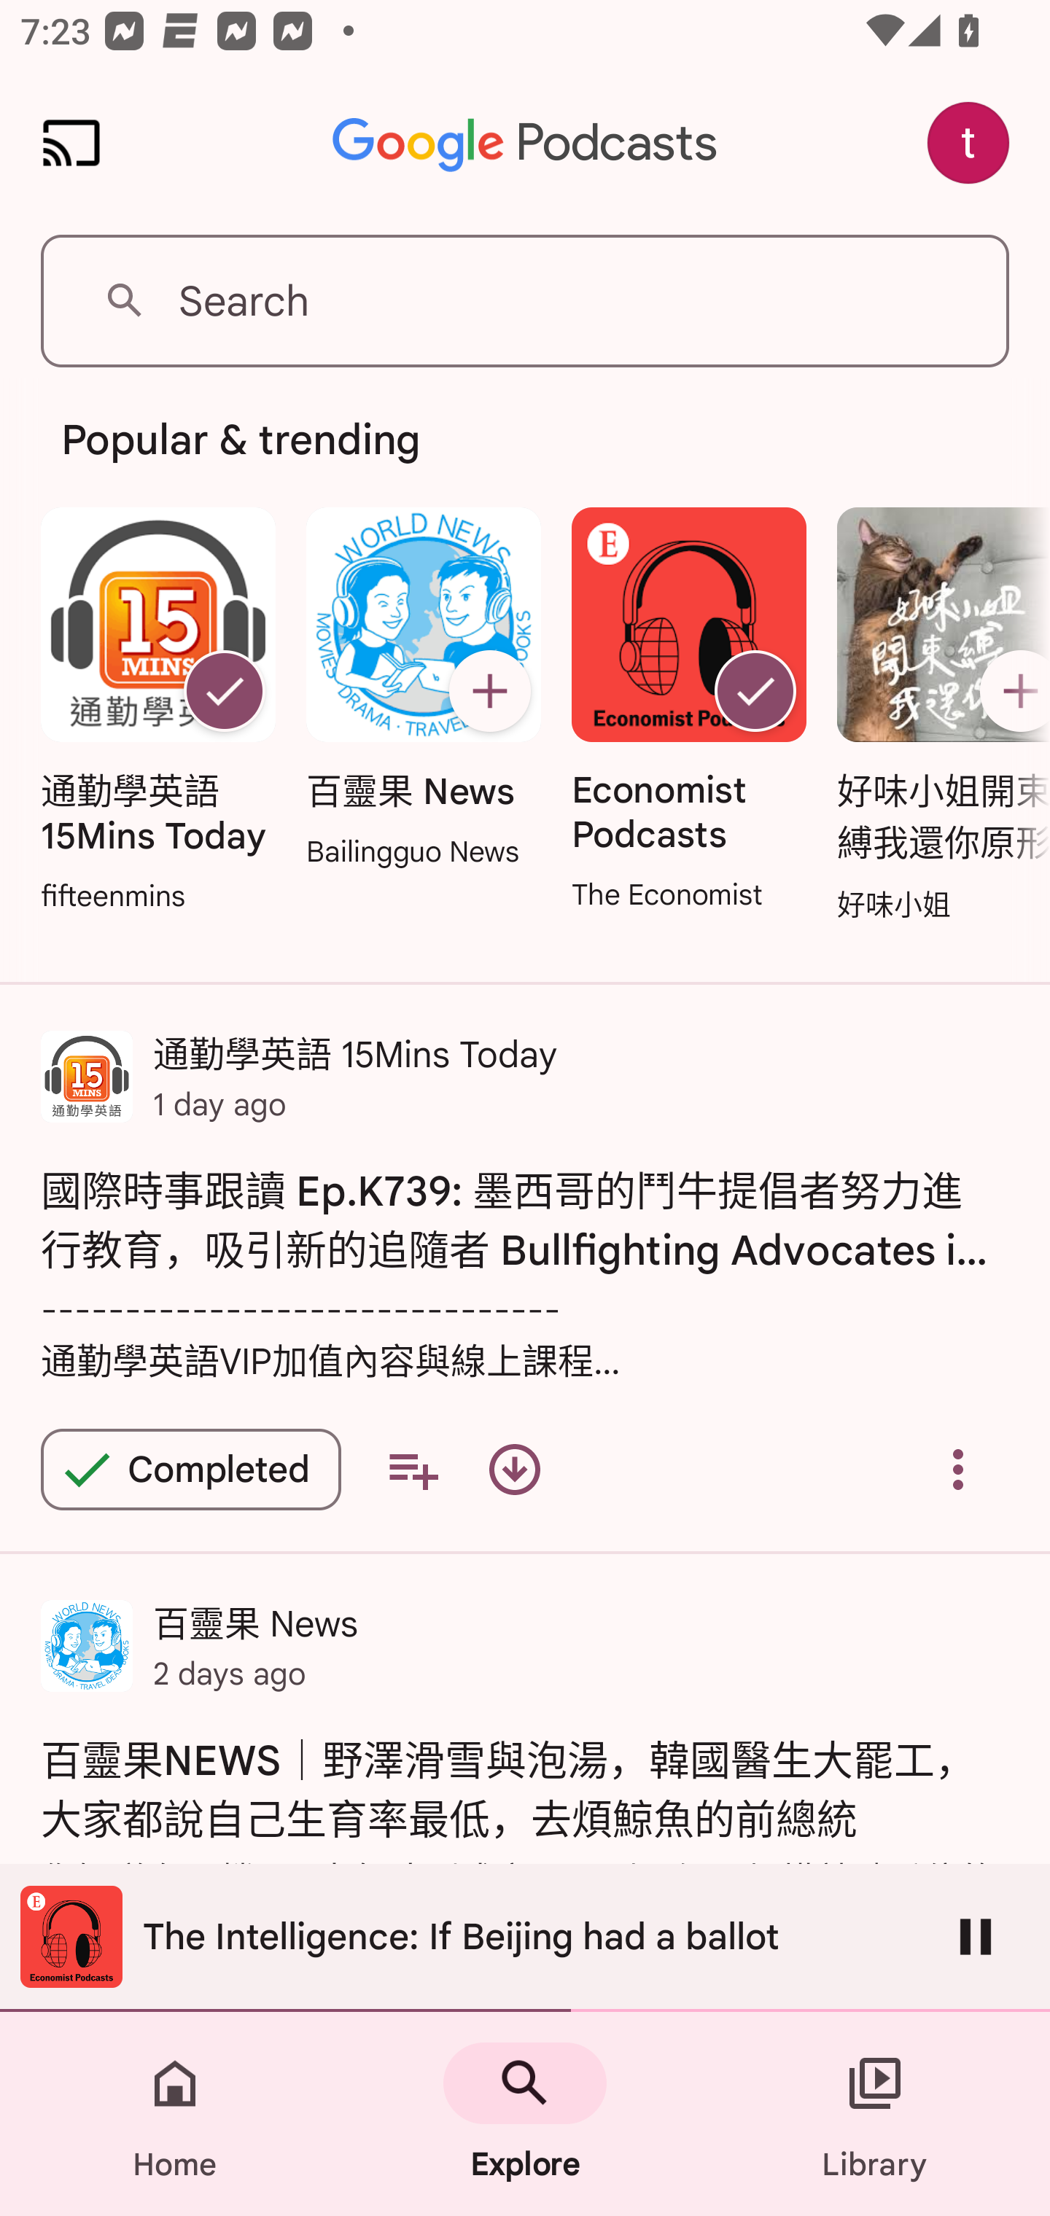 This screenshot has height=2216, width=1050. What do you see at coordinates (976, 1936) in the screenshot?
I see `Pause` at bounding box center [976, 1936].